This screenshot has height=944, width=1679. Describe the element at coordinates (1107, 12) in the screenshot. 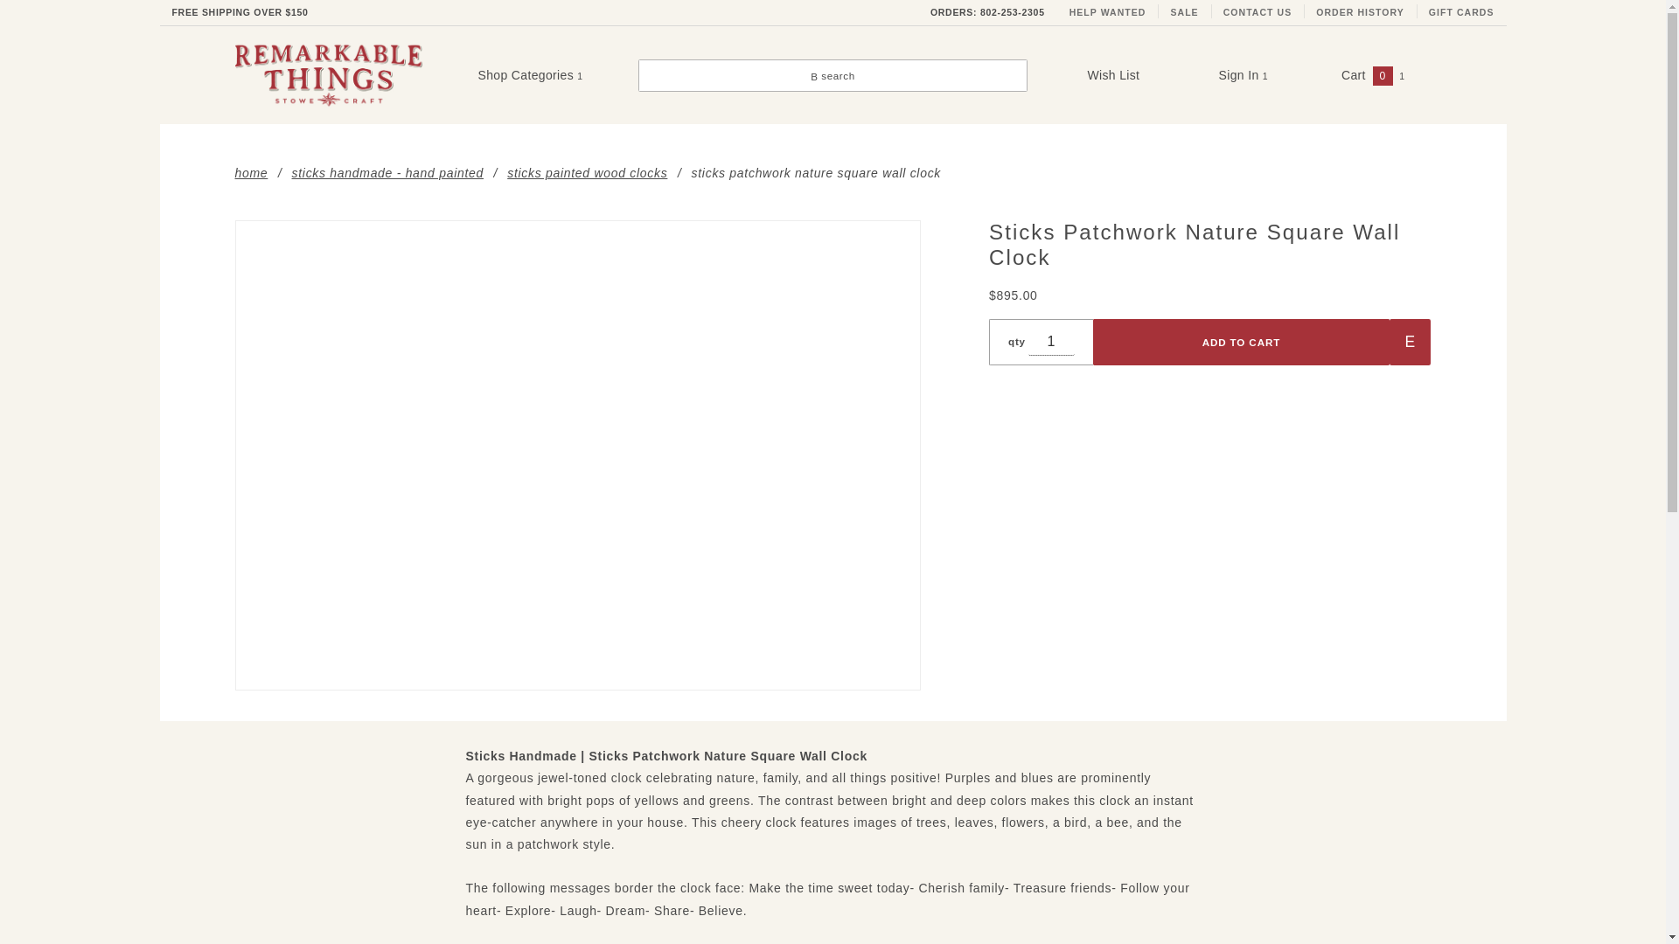

I see `HELP WANTED` at that location.